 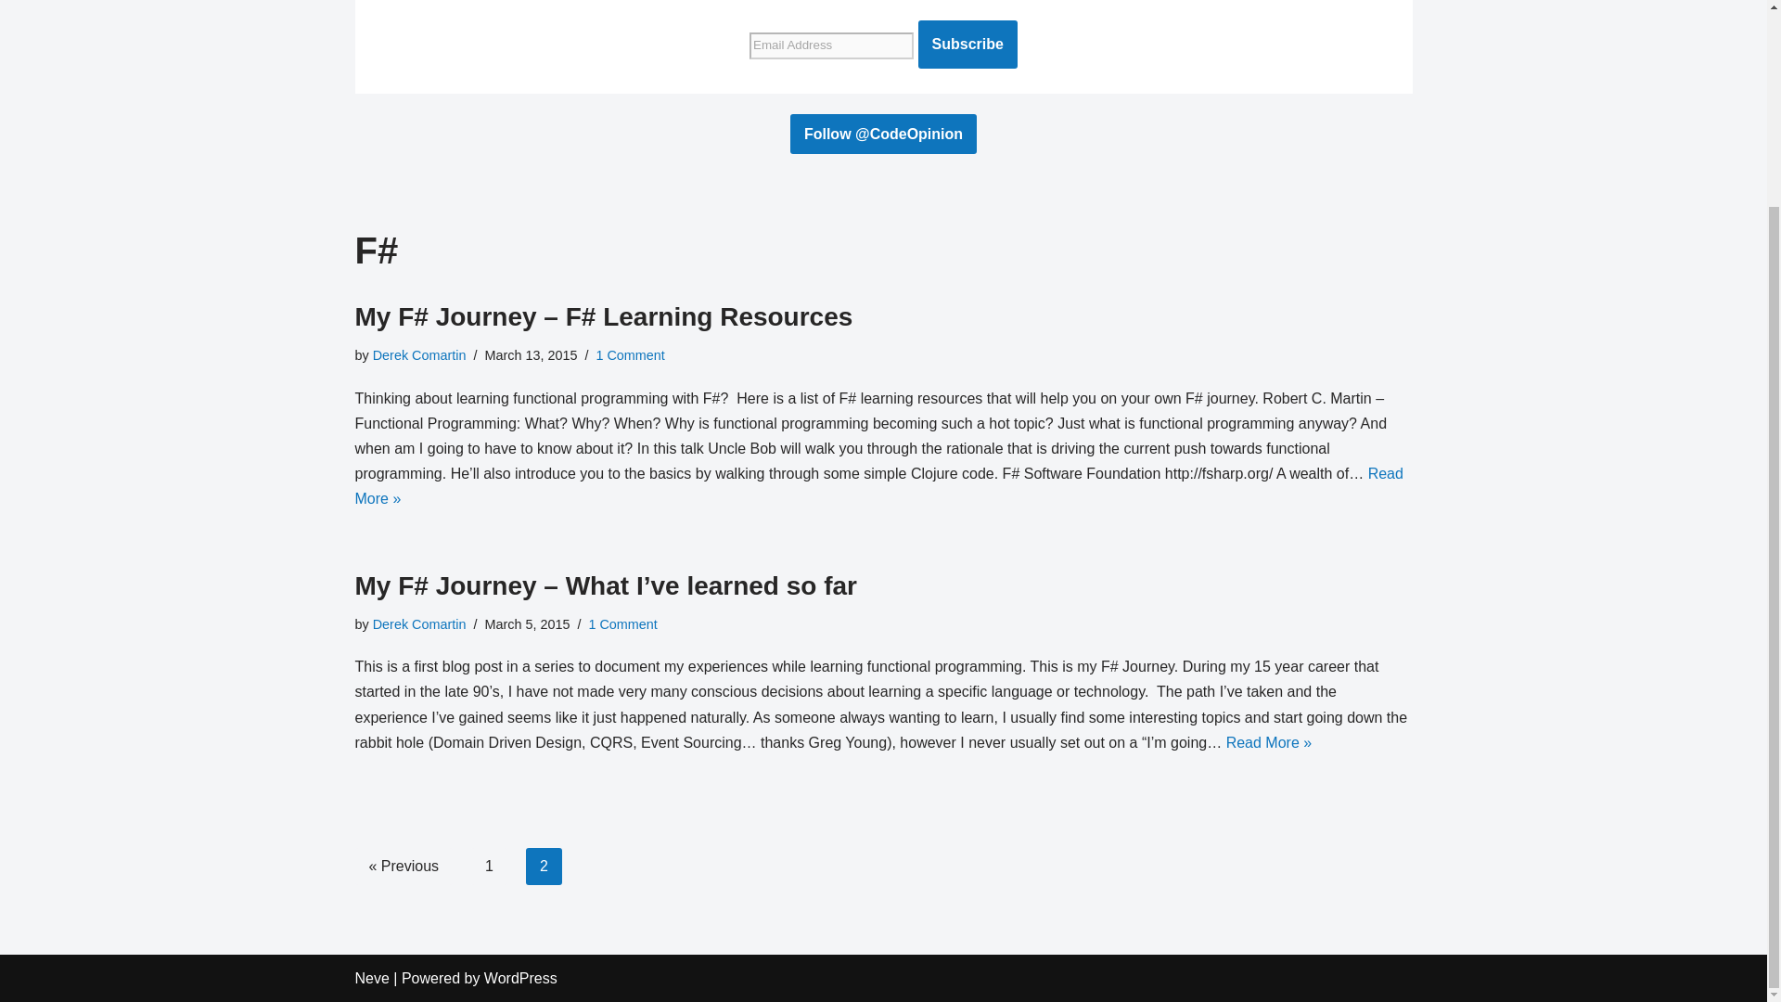 What do you see at coordinates (419, 624) in the screenshot?
I see `Posts by Derek Comartin` at bounding box center [419, 624].